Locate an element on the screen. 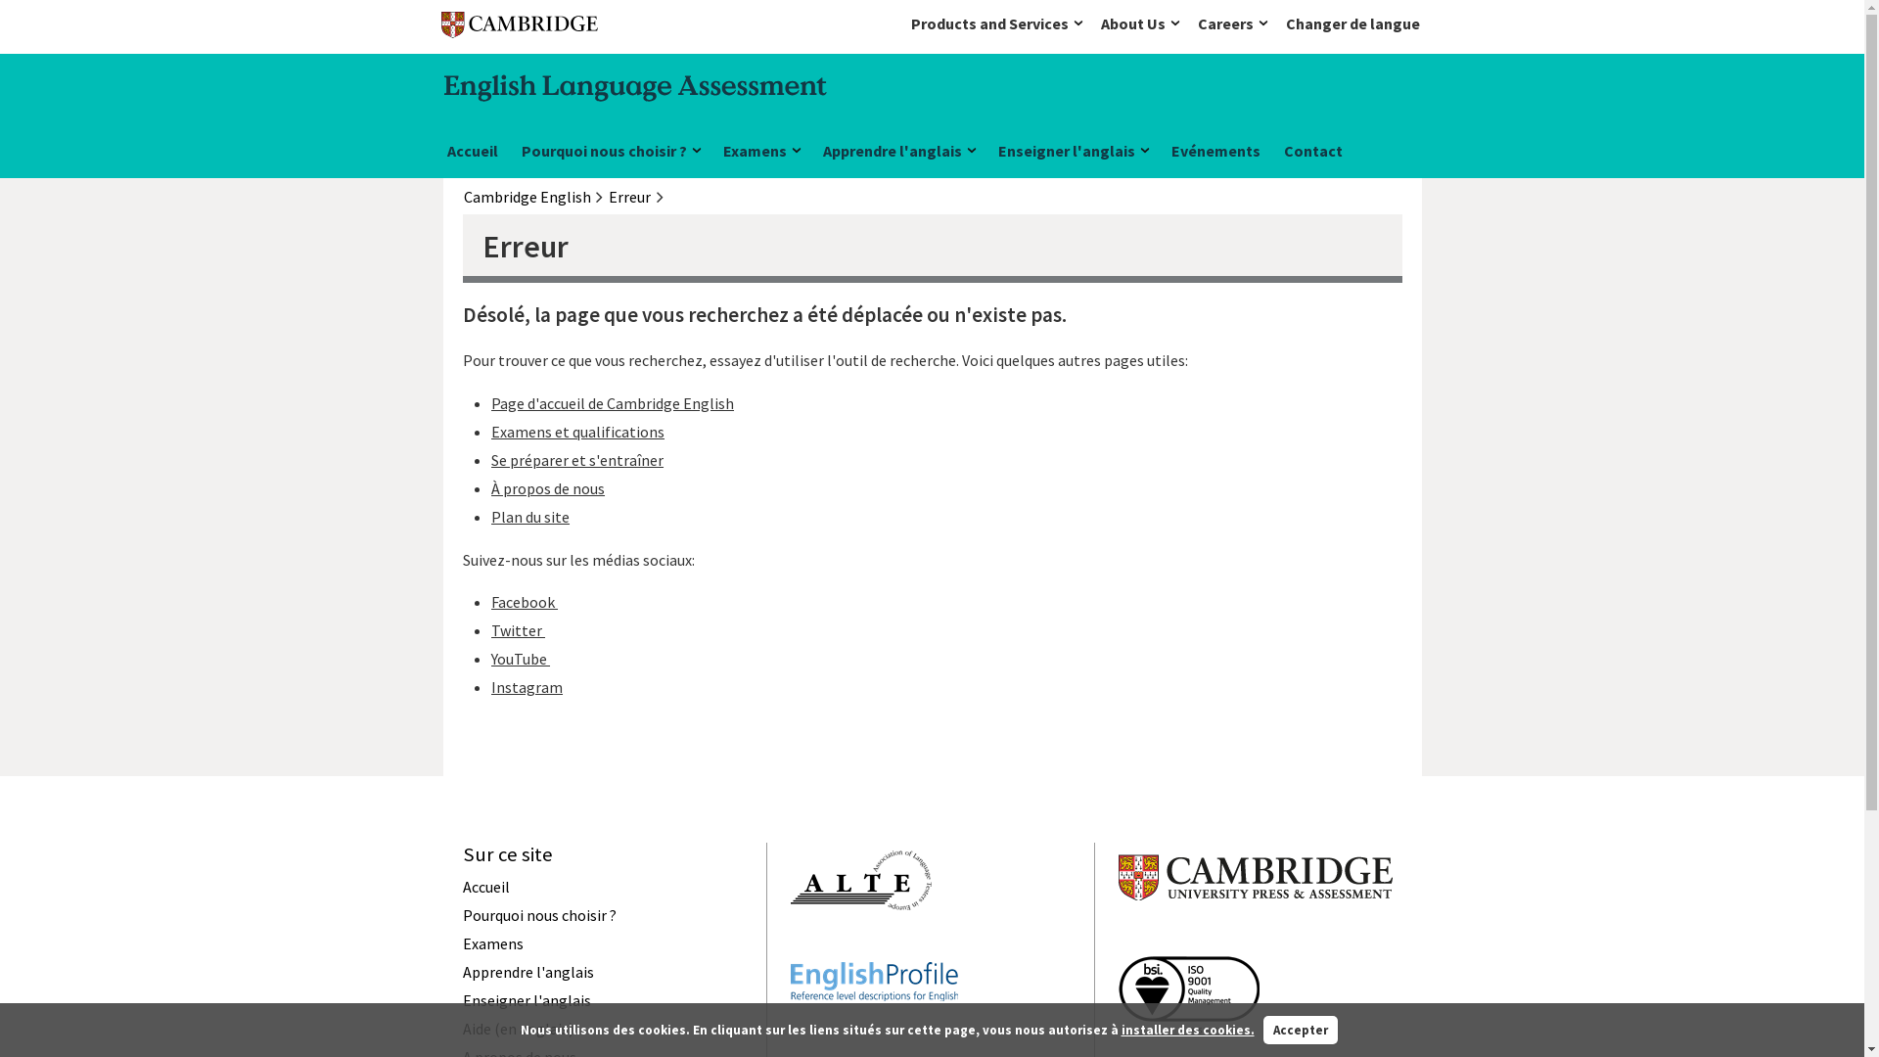  About Us is located at coordinates (1145, 23).